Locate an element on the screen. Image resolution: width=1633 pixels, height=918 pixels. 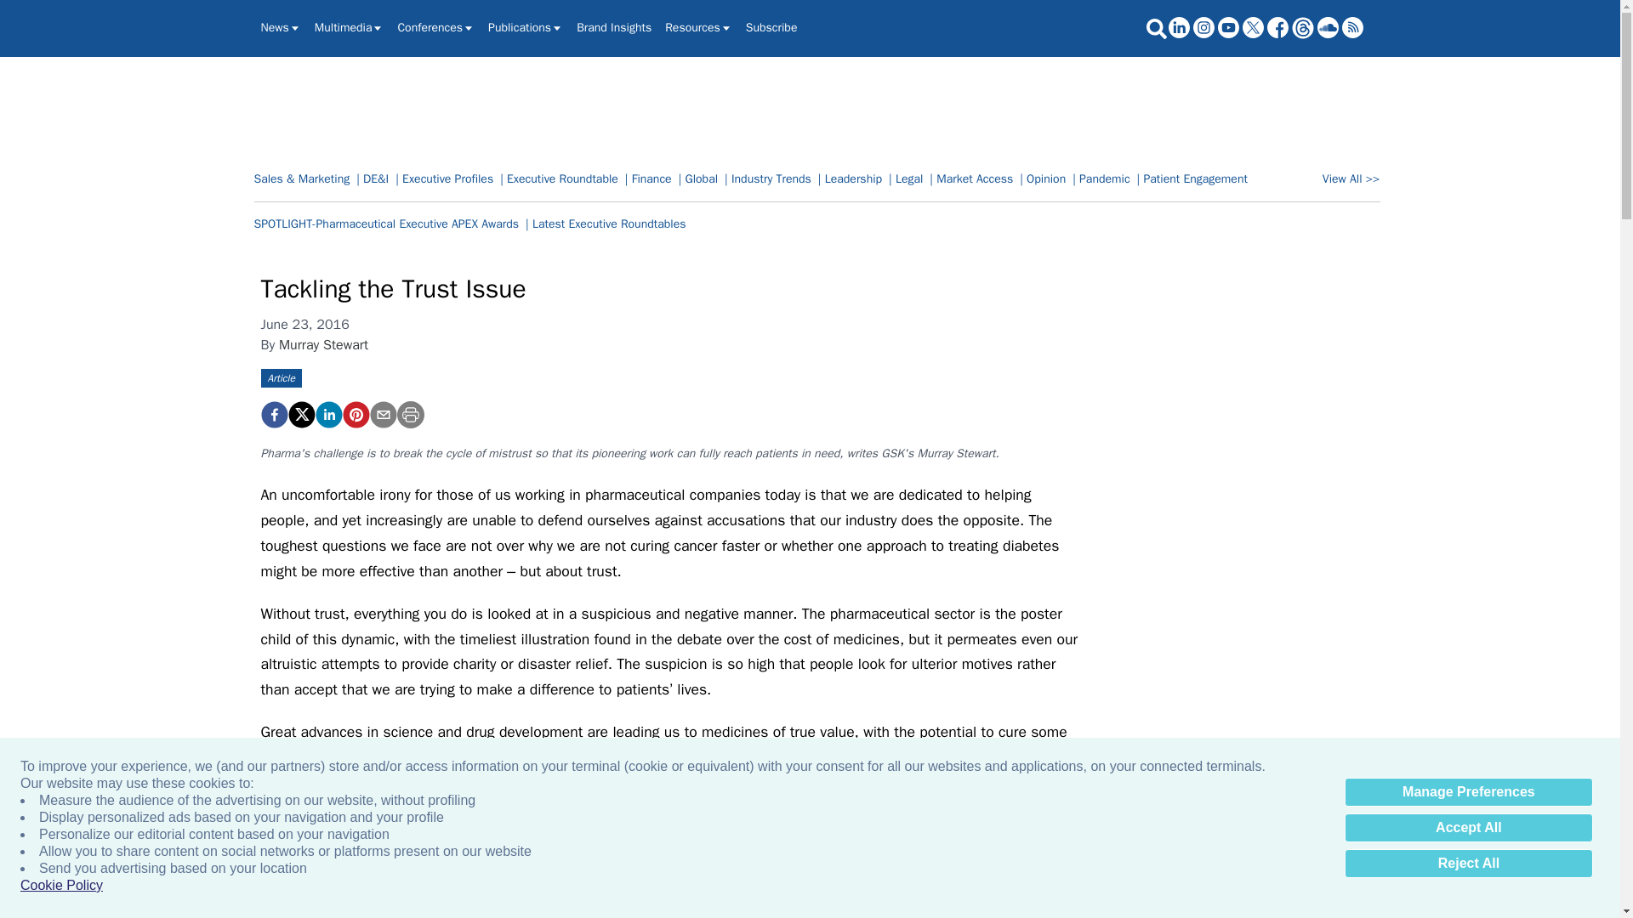
Accept All is located at coordinates (1468, 828).